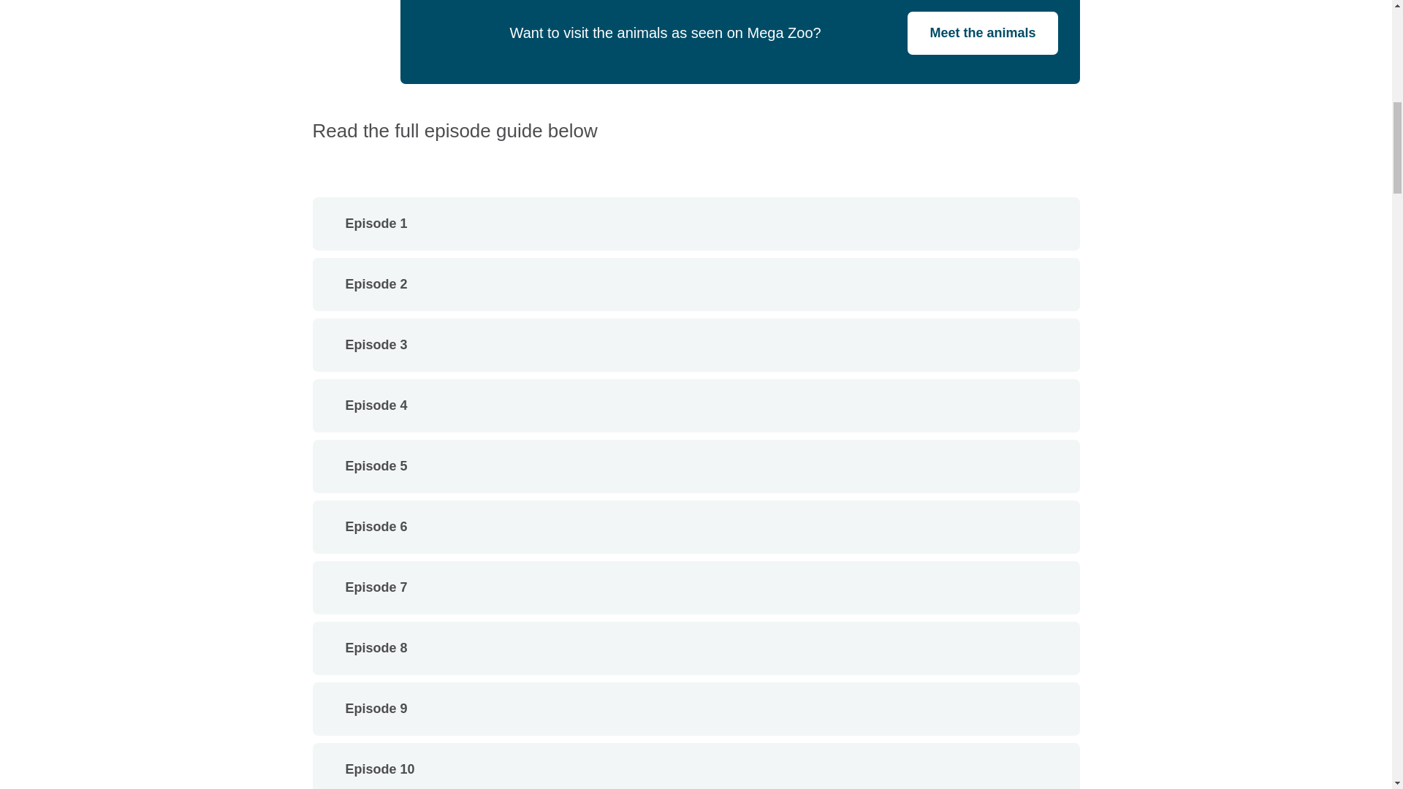 The image size is (1403, 789). Describe the element at coordinates (696, 587) in the screenshot. I see `Episode 7` at that location.